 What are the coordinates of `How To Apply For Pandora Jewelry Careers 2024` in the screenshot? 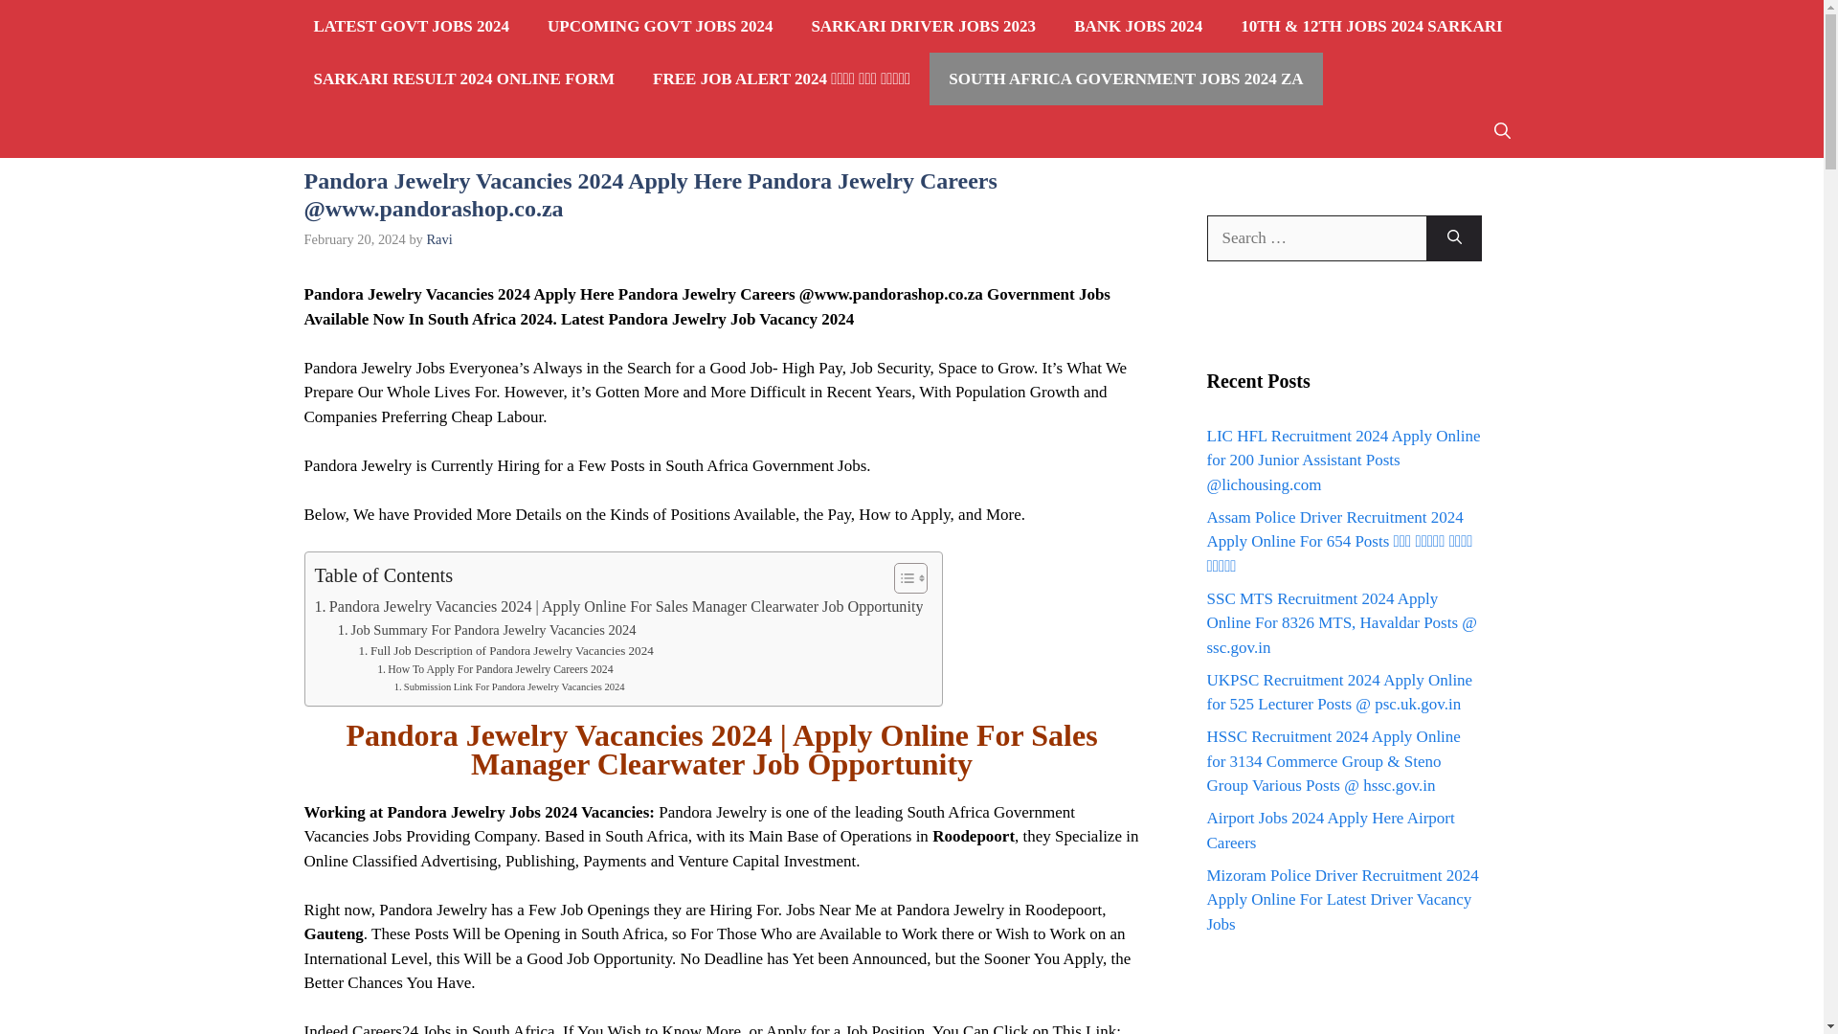 It's located at (494, 670).